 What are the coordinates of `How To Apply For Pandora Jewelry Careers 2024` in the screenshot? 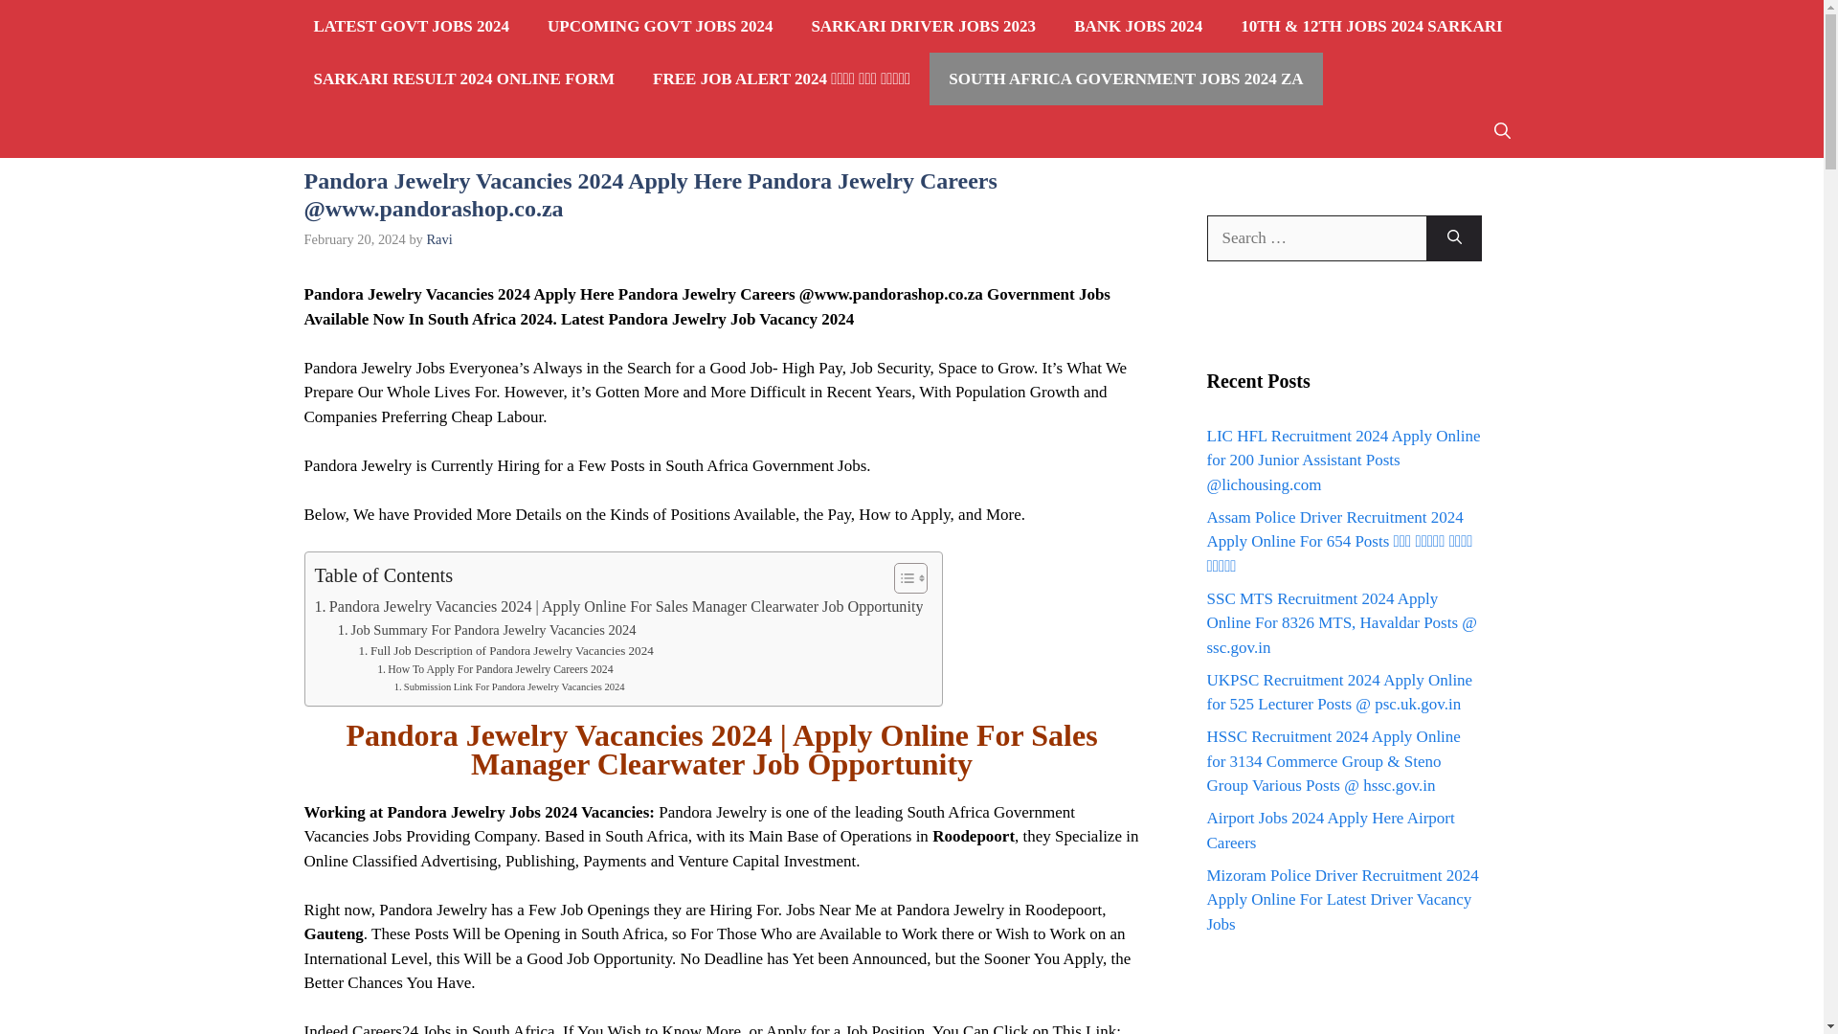 It's located at (494, 670).